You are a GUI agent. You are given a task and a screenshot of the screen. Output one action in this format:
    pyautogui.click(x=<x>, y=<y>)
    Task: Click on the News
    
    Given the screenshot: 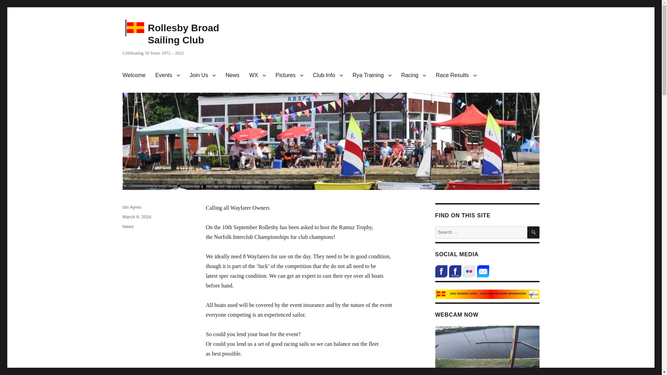 What is the action you would take?
    pyautogui.click(x=232, y=75)
    